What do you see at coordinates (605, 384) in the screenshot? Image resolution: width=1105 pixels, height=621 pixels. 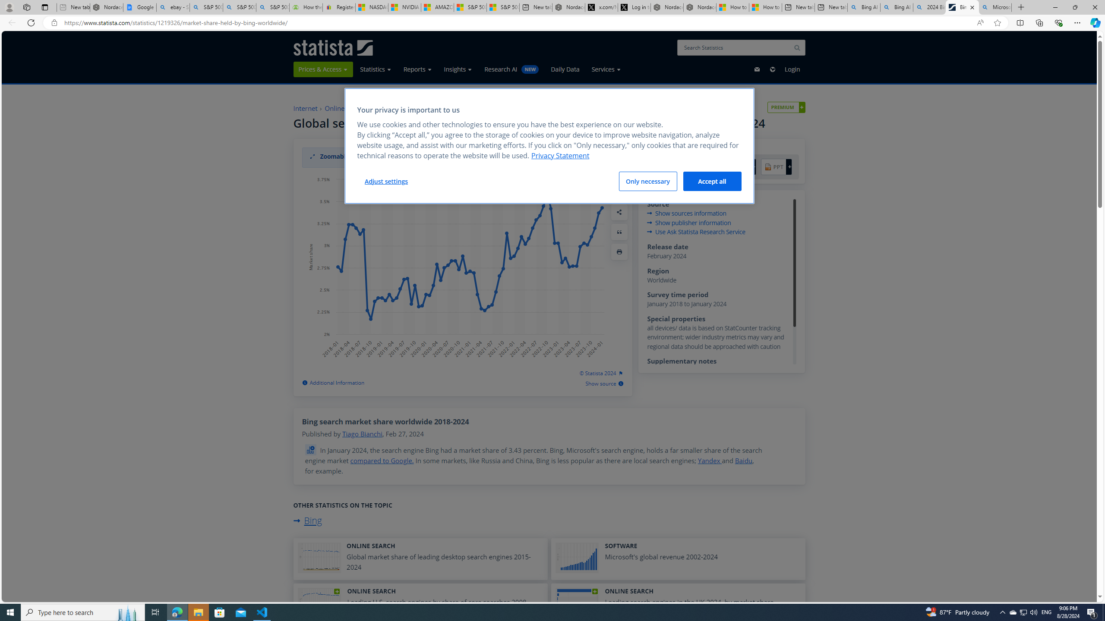 I see `Show source` at bounding box center [605, 384].